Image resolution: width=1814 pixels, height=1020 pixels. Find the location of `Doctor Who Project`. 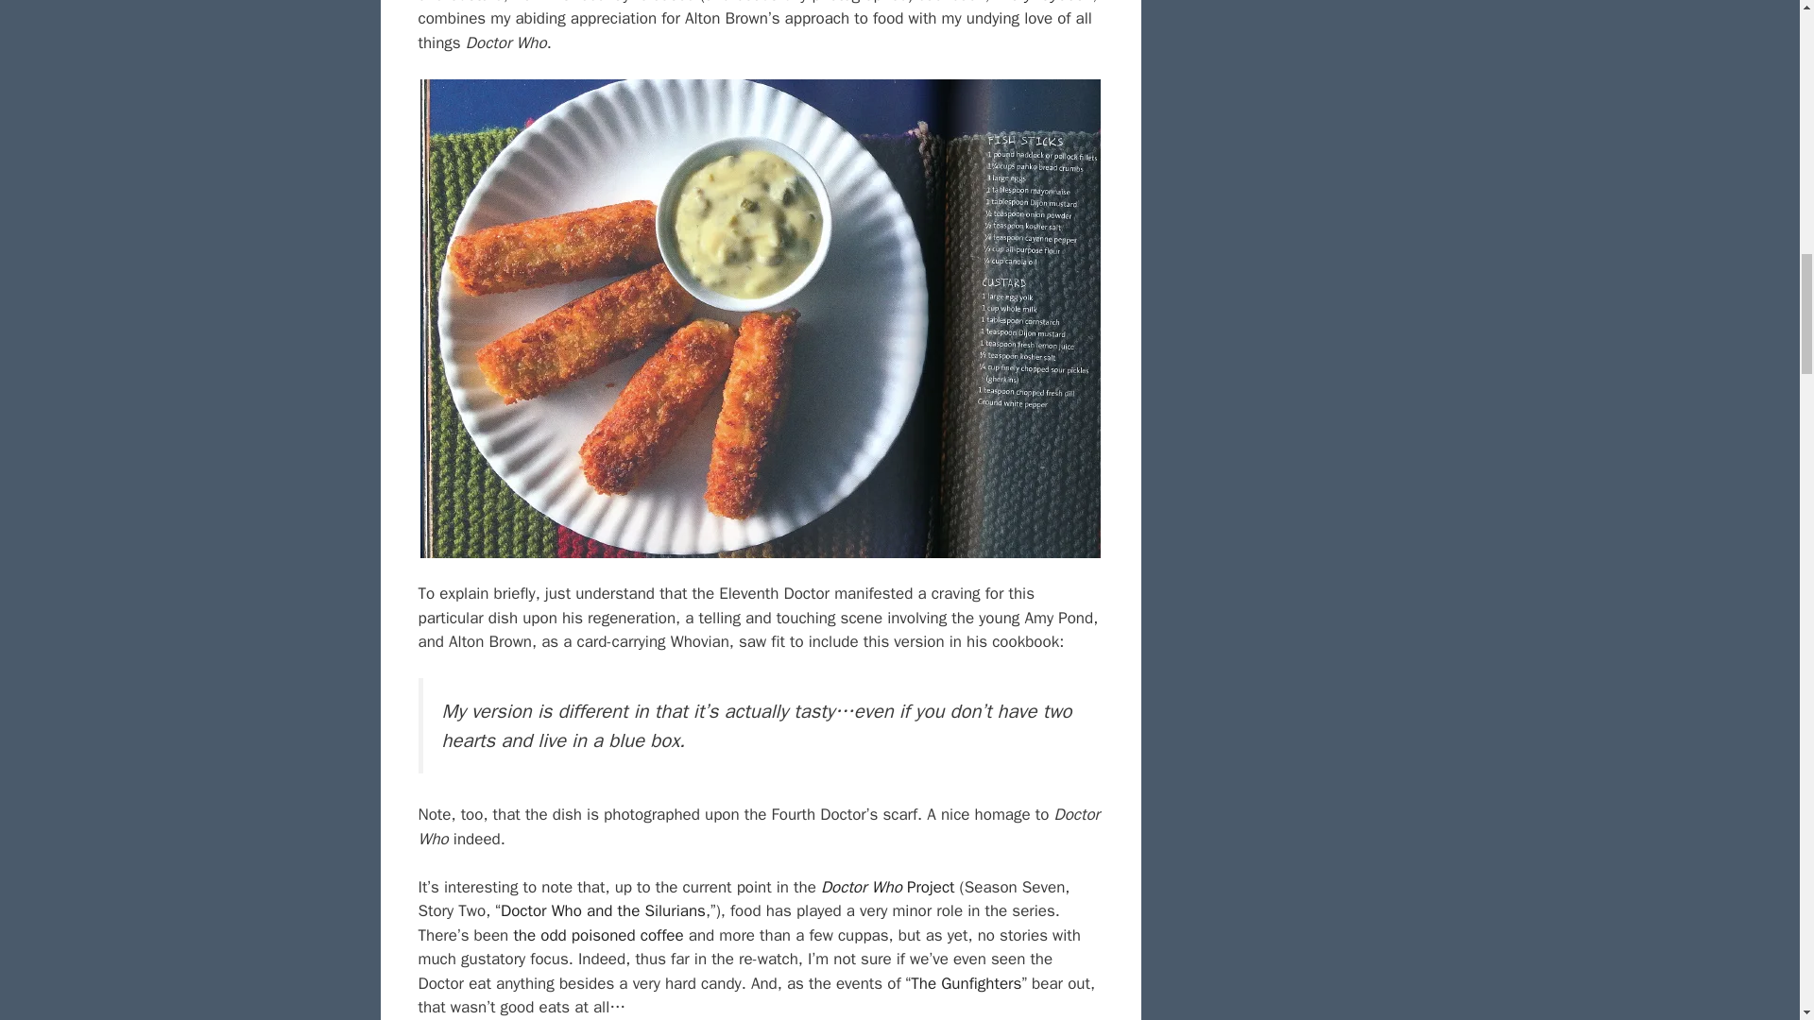

Doctor Who Project is located at coordinates (888, 887).